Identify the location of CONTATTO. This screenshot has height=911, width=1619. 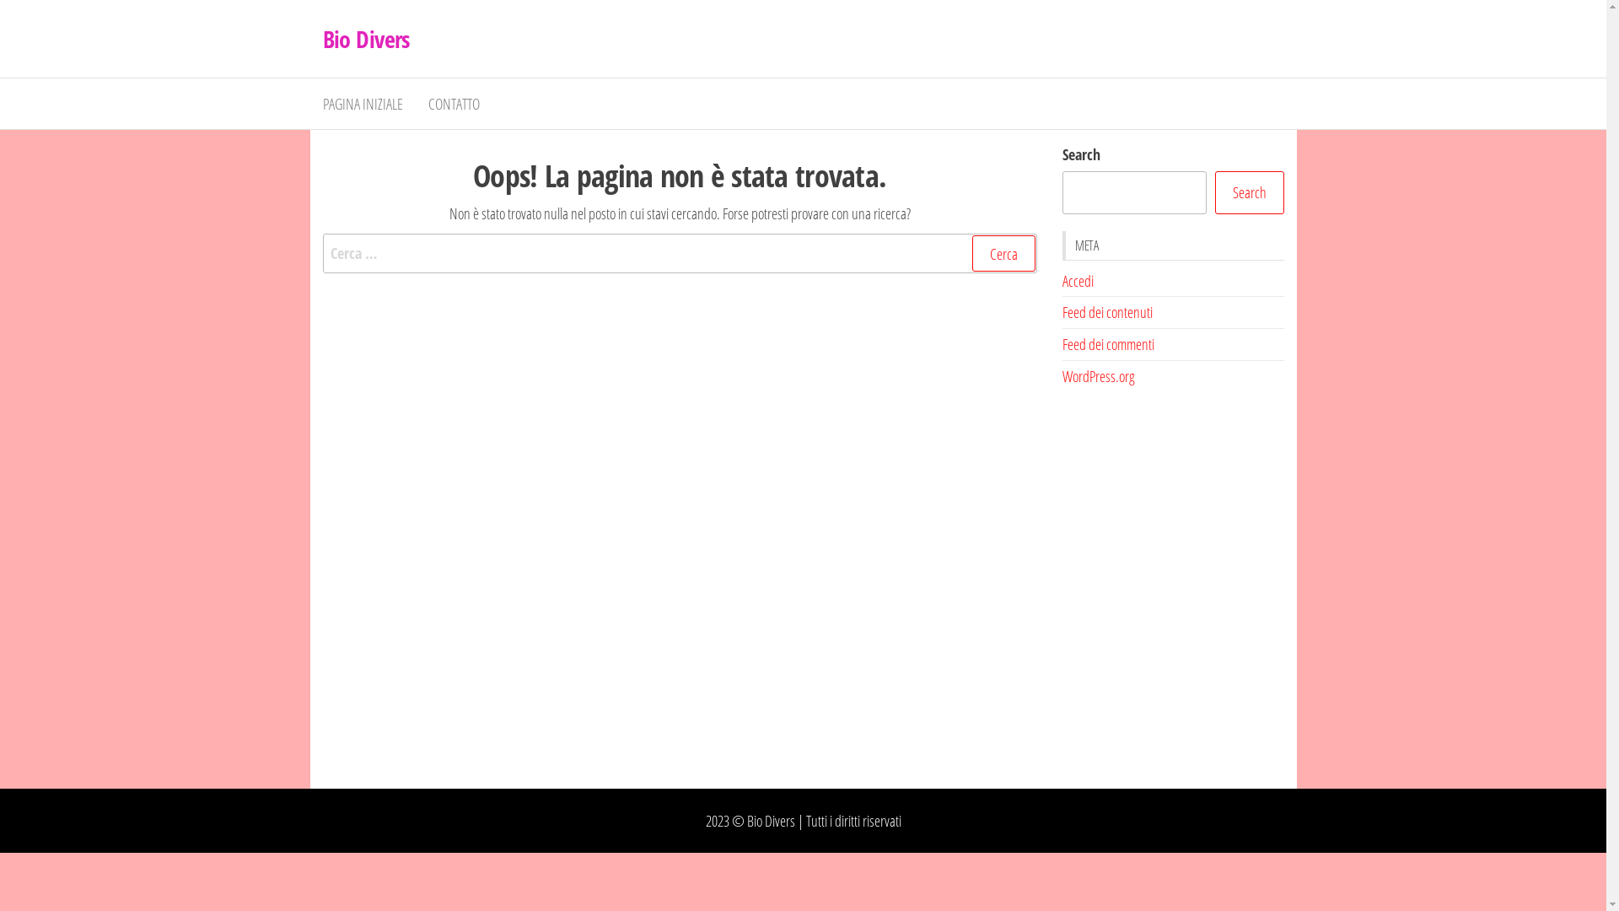
(453, 104).